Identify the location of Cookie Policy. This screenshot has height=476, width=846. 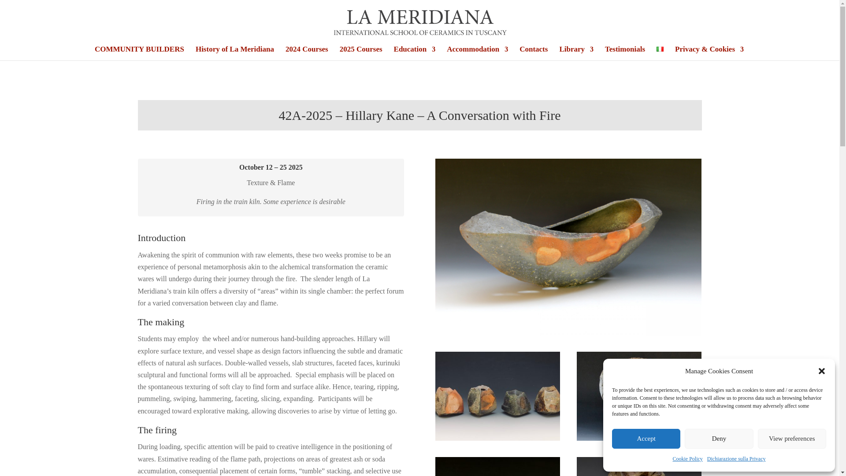
(687, 459).